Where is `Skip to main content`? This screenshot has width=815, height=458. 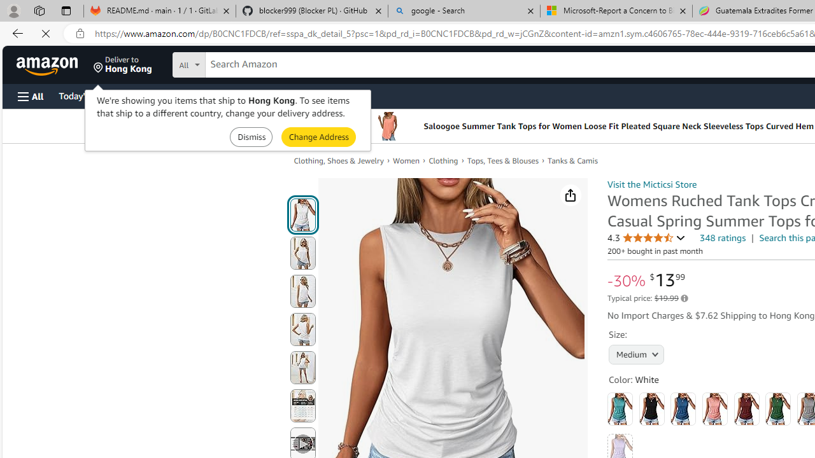
Skip to main content is located at coordinates (55, 64).